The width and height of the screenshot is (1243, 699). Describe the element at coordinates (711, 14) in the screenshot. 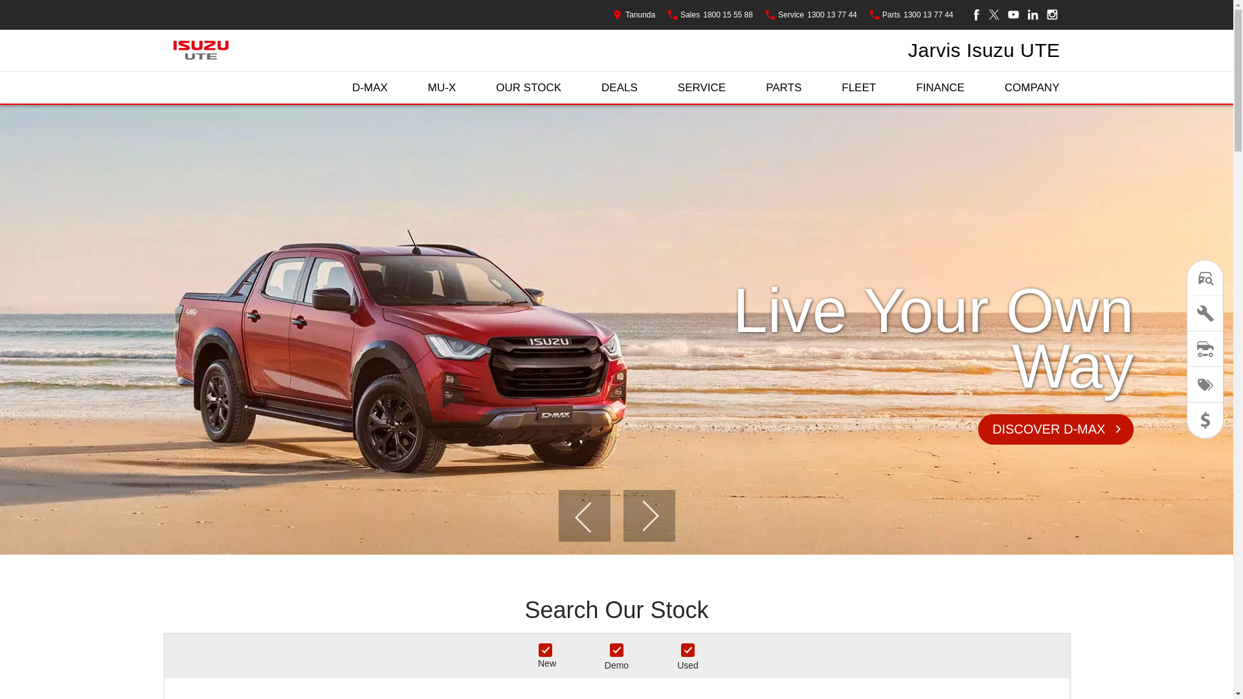

I see `Sales
1800 15 55 88` at that location.